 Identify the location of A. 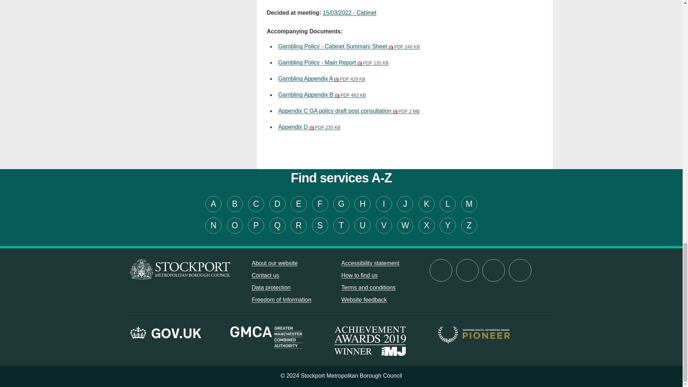
(213, 204).